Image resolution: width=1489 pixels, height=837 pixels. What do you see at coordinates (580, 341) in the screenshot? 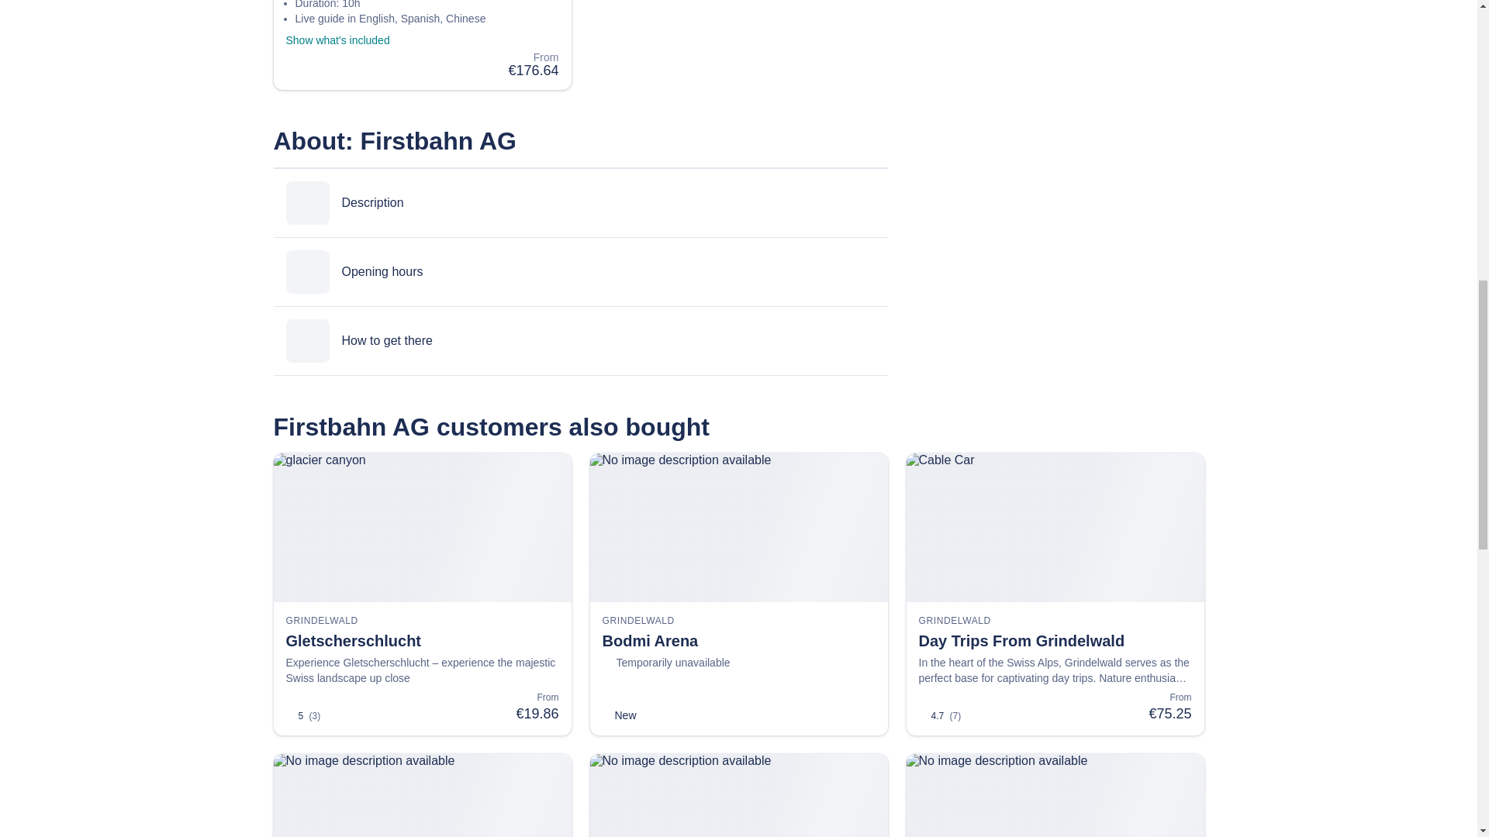
I see `How to get there` at bounding box center [580, 341].